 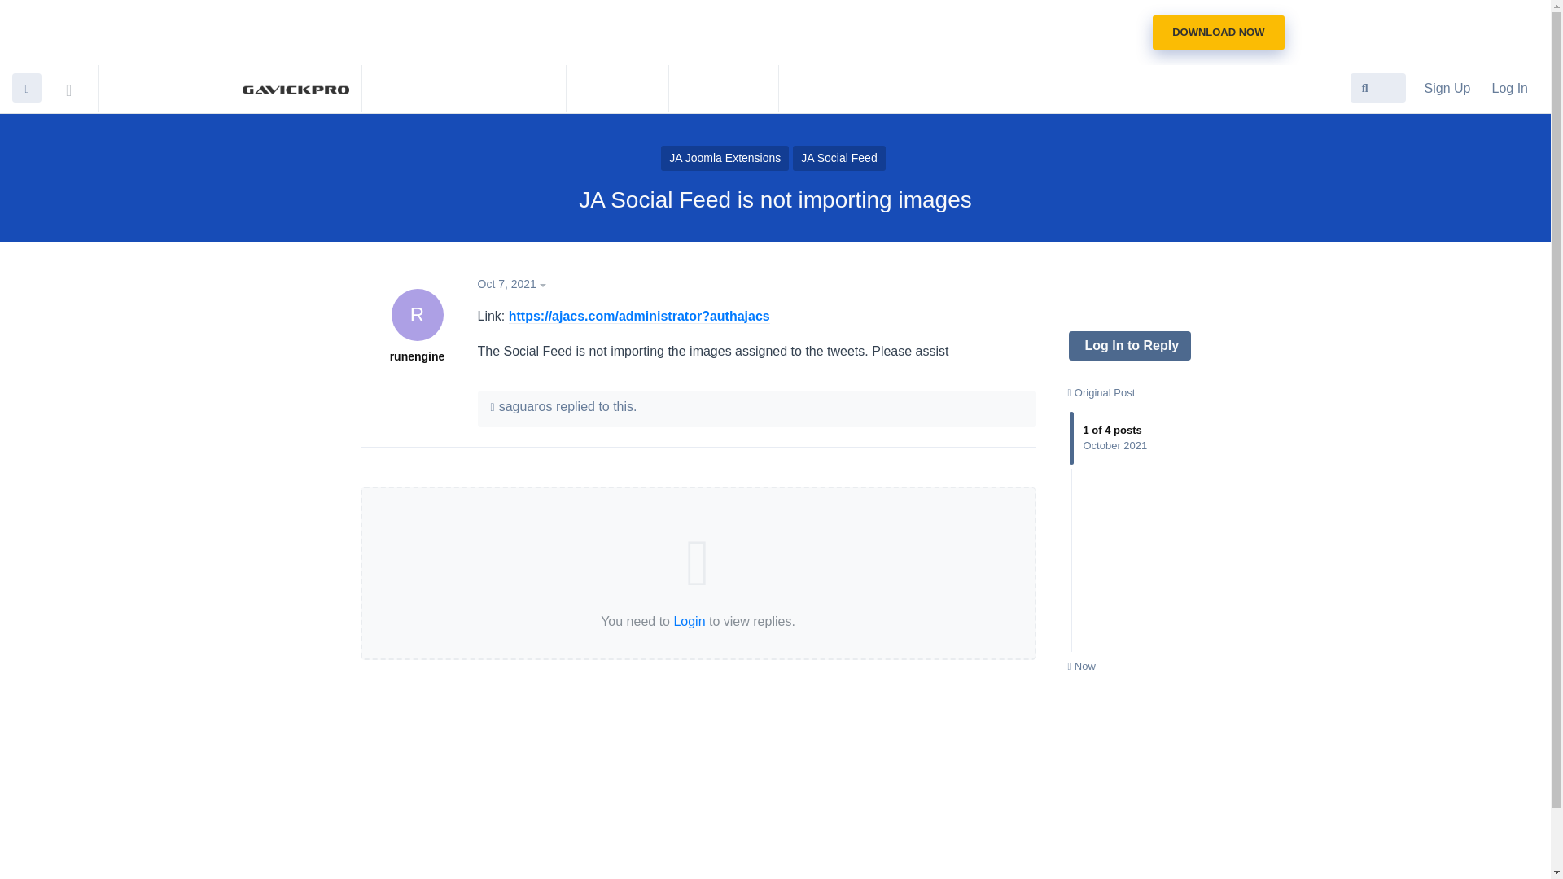 What do you see at coordinates (80, 86) in the screenshot?
I see `iJoomla Homepage` at bounding box center [80, 86].